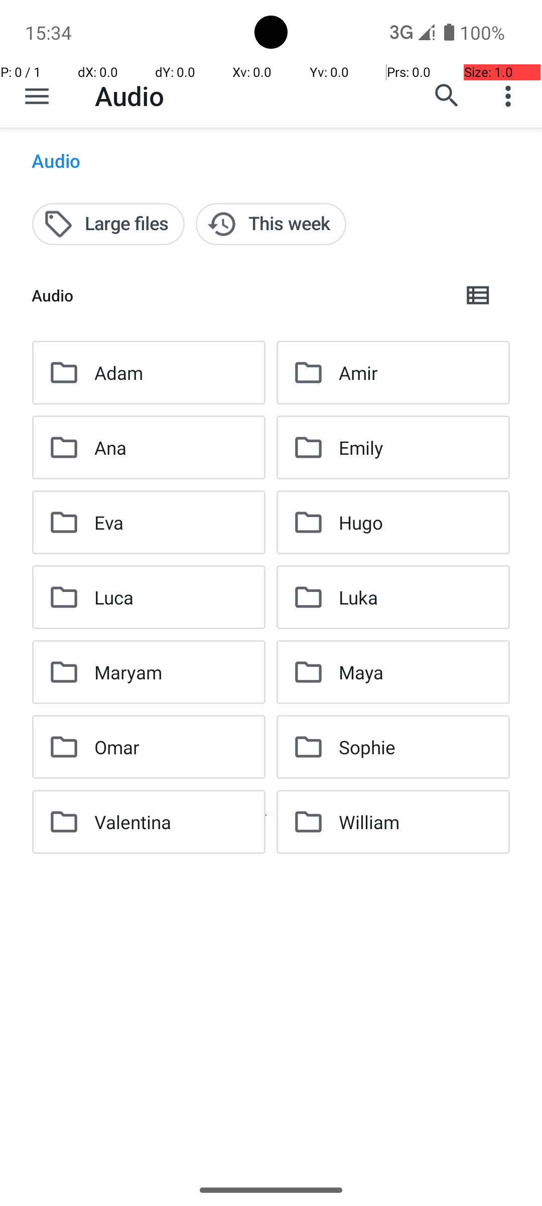 The image size is (542, 1206). I want to click on Eva, so click(109, 523).